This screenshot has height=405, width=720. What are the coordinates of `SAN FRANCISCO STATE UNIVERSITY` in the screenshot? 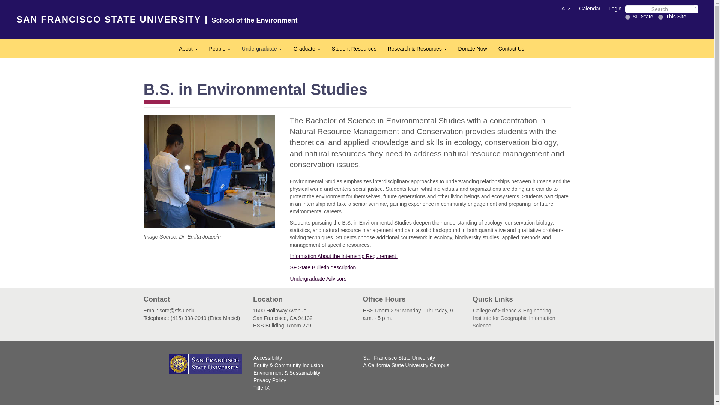 It's located at (188, 49).